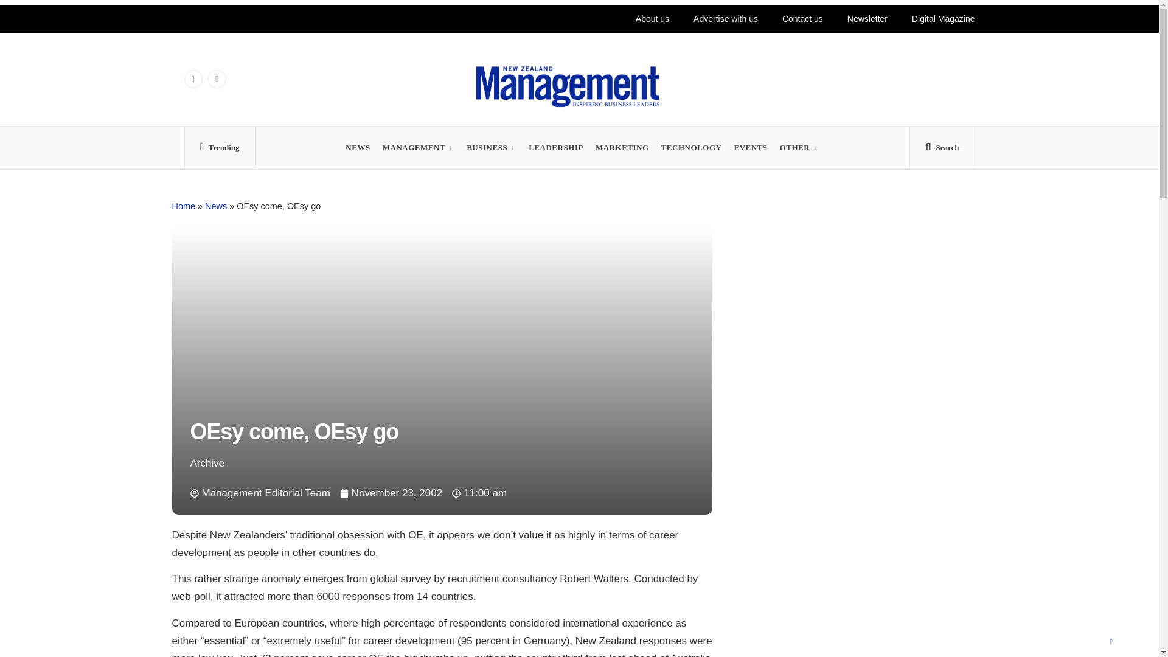 This screenshot has height=657, width=1168. What do you see at coordinates (793, 18) in the screenshot?
I see `Contact us` at bounding box center [793, 18].